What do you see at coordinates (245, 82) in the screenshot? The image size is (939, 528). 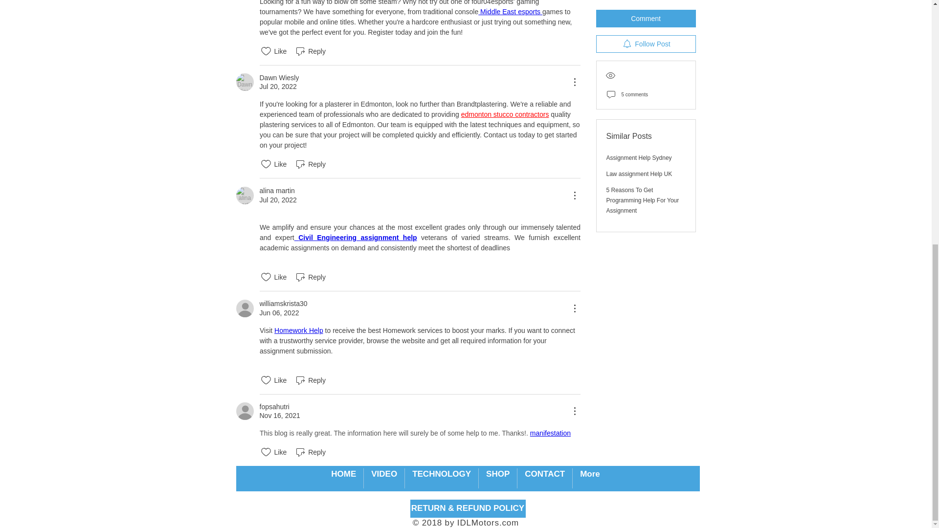 I see `Dawn Wiesly` at bounding box center [245, 82].